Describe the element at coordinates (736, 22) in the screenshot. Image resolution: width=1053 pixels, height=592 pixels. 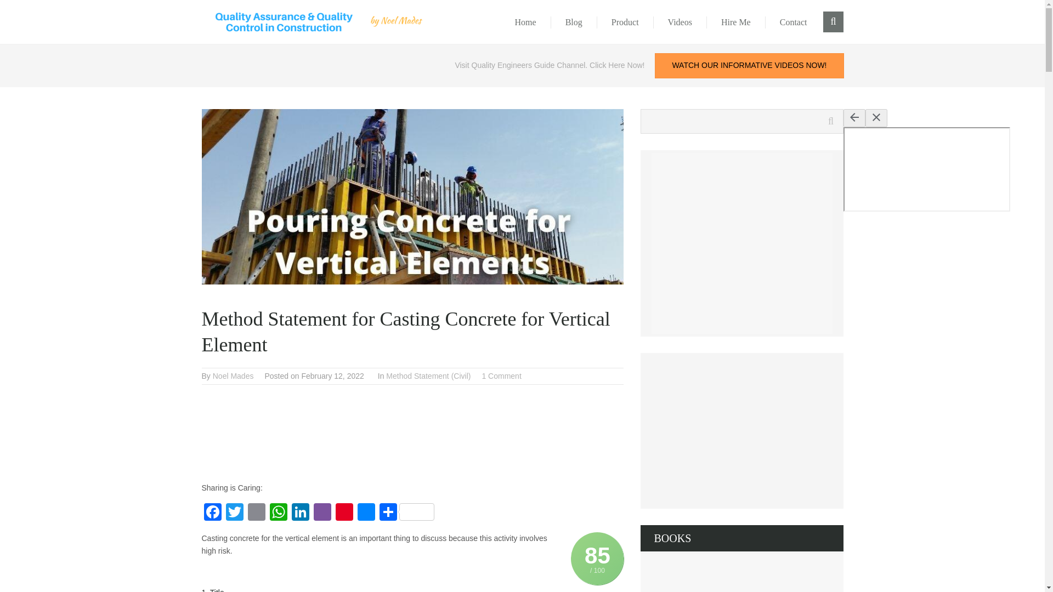
I see `Hire Me` at that location.